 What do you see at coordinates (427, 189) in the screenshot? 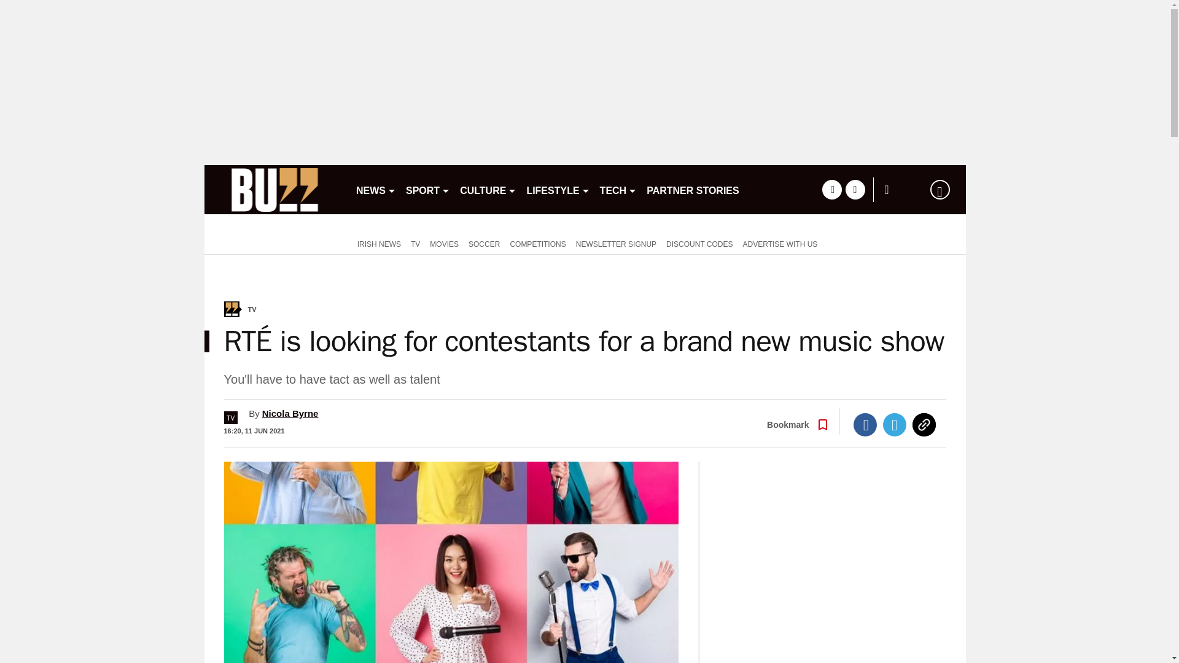
I see `SPORT` at bounding box center [427, 189].